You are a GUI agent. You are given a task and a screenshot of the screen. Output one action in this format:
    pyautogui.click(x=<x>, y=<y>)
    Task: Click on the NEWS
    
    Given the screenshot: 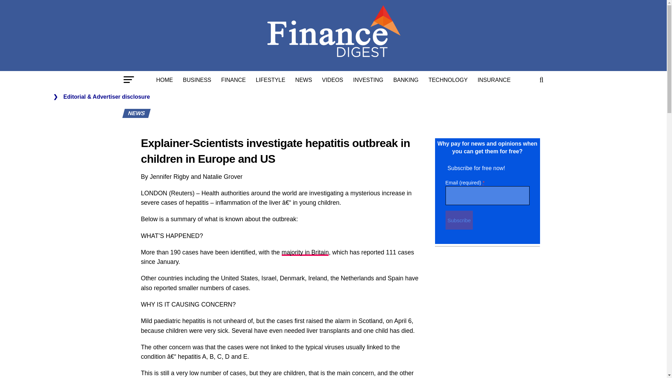 What is the action you would take?
    pyautogui.click(x=304, y=80)
    